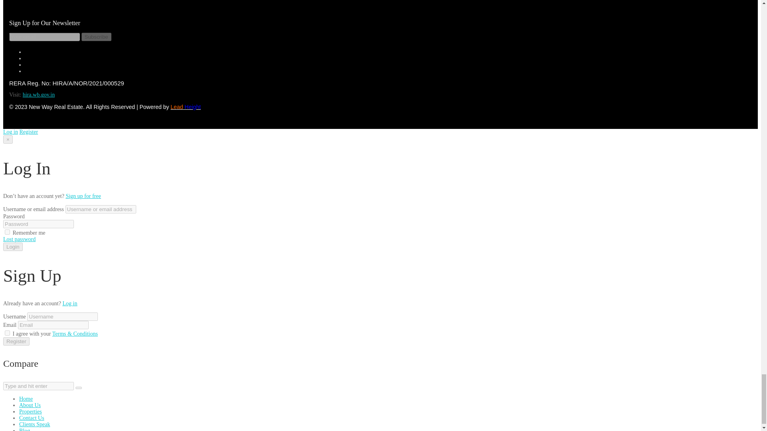  I want to click on Lost password, so click(19, 239).